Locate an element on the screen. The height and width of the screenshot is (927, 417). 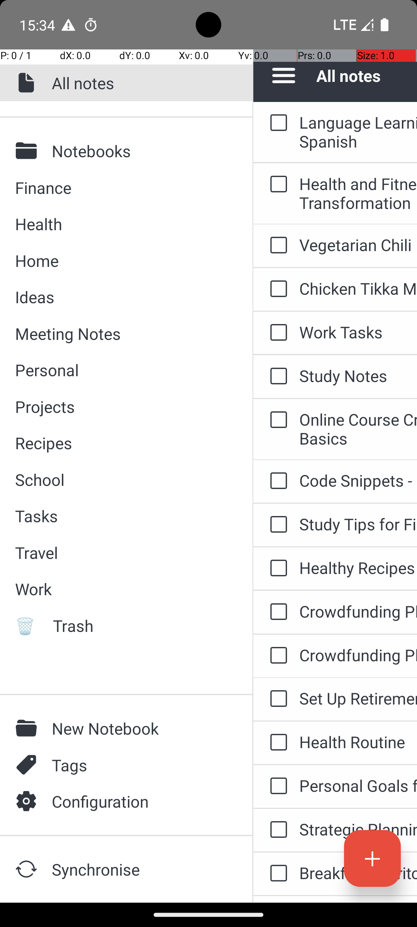
Meeting Notes is located at coordinates (126, 334).